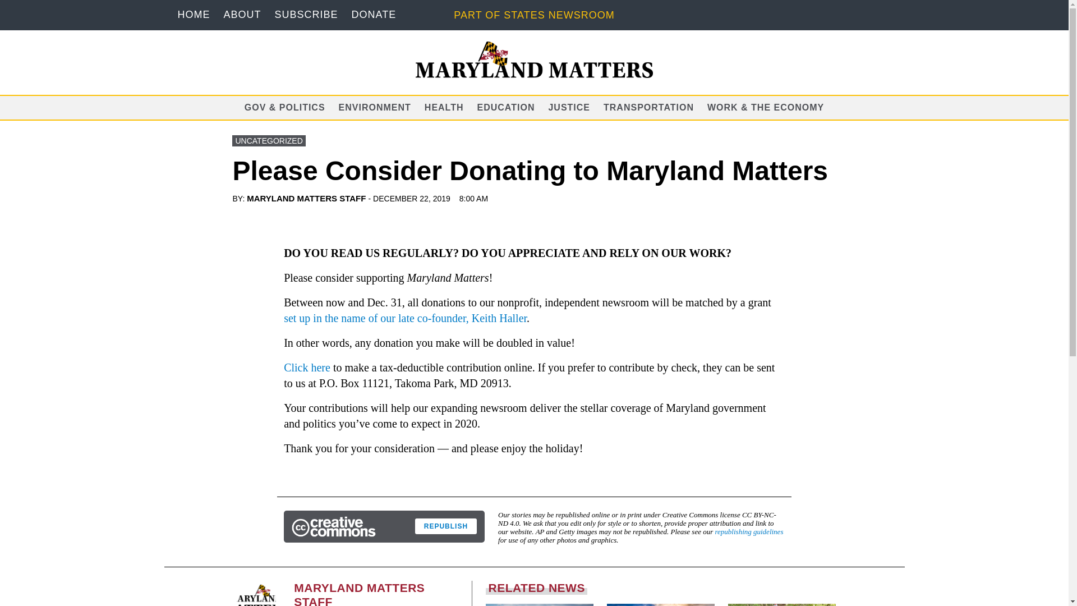 This screenshot has width=1077, height=606. Describe the element at coordinates (194, 15) in the screenshot. I see `HOME` at that location.